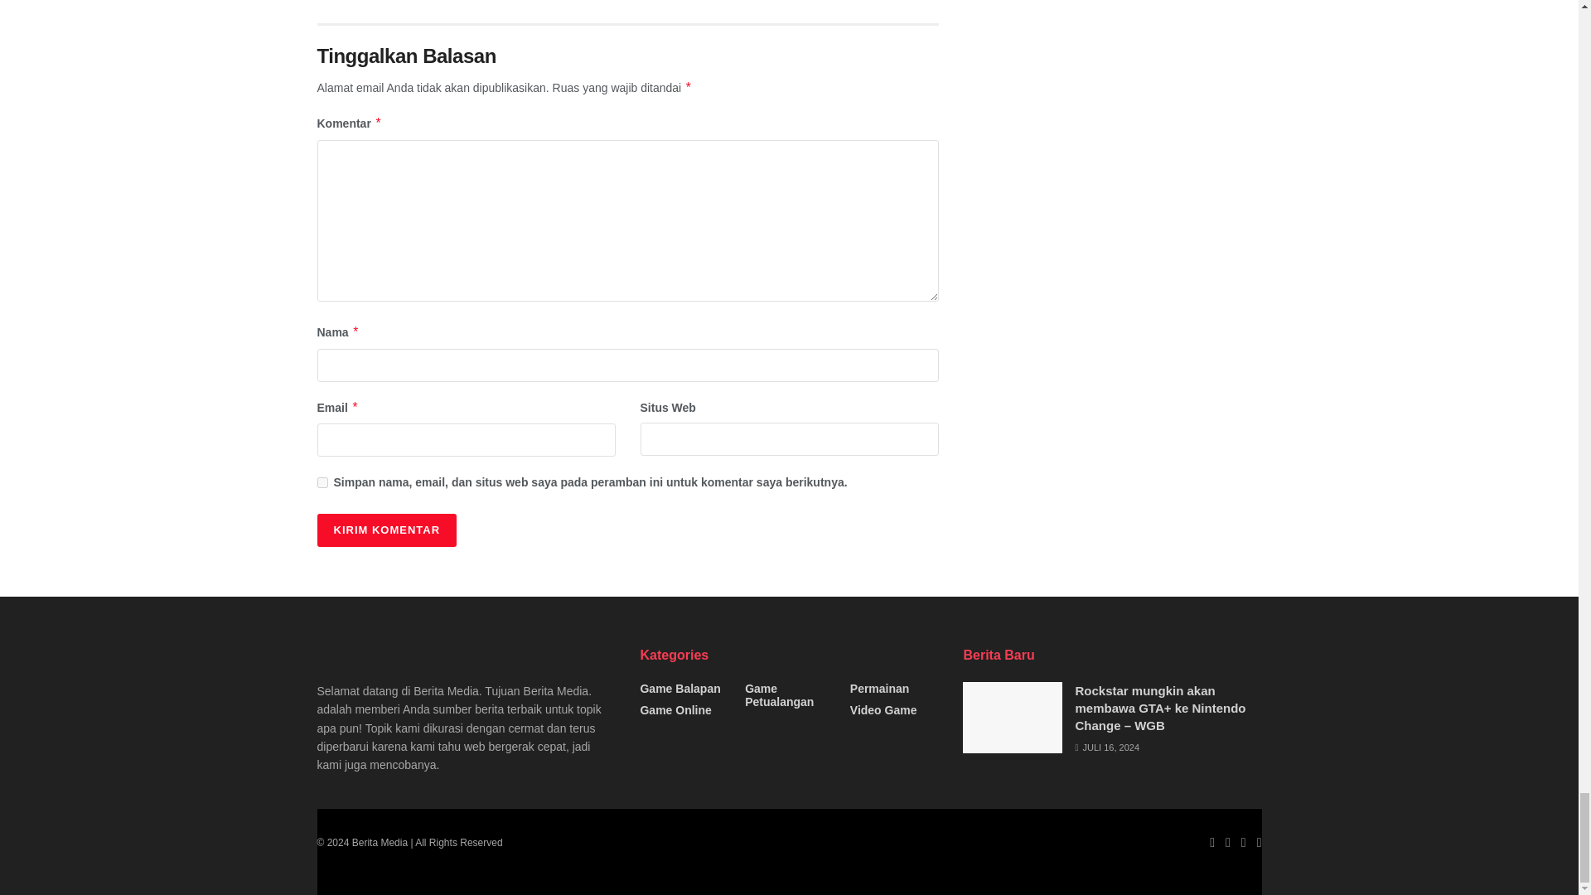 Image resolution: width=1591 pixels, height=895 pixels. What do you see at coordinates (322, 482) in the screenshot?
I see `yes` at bounding box center [322, 482].